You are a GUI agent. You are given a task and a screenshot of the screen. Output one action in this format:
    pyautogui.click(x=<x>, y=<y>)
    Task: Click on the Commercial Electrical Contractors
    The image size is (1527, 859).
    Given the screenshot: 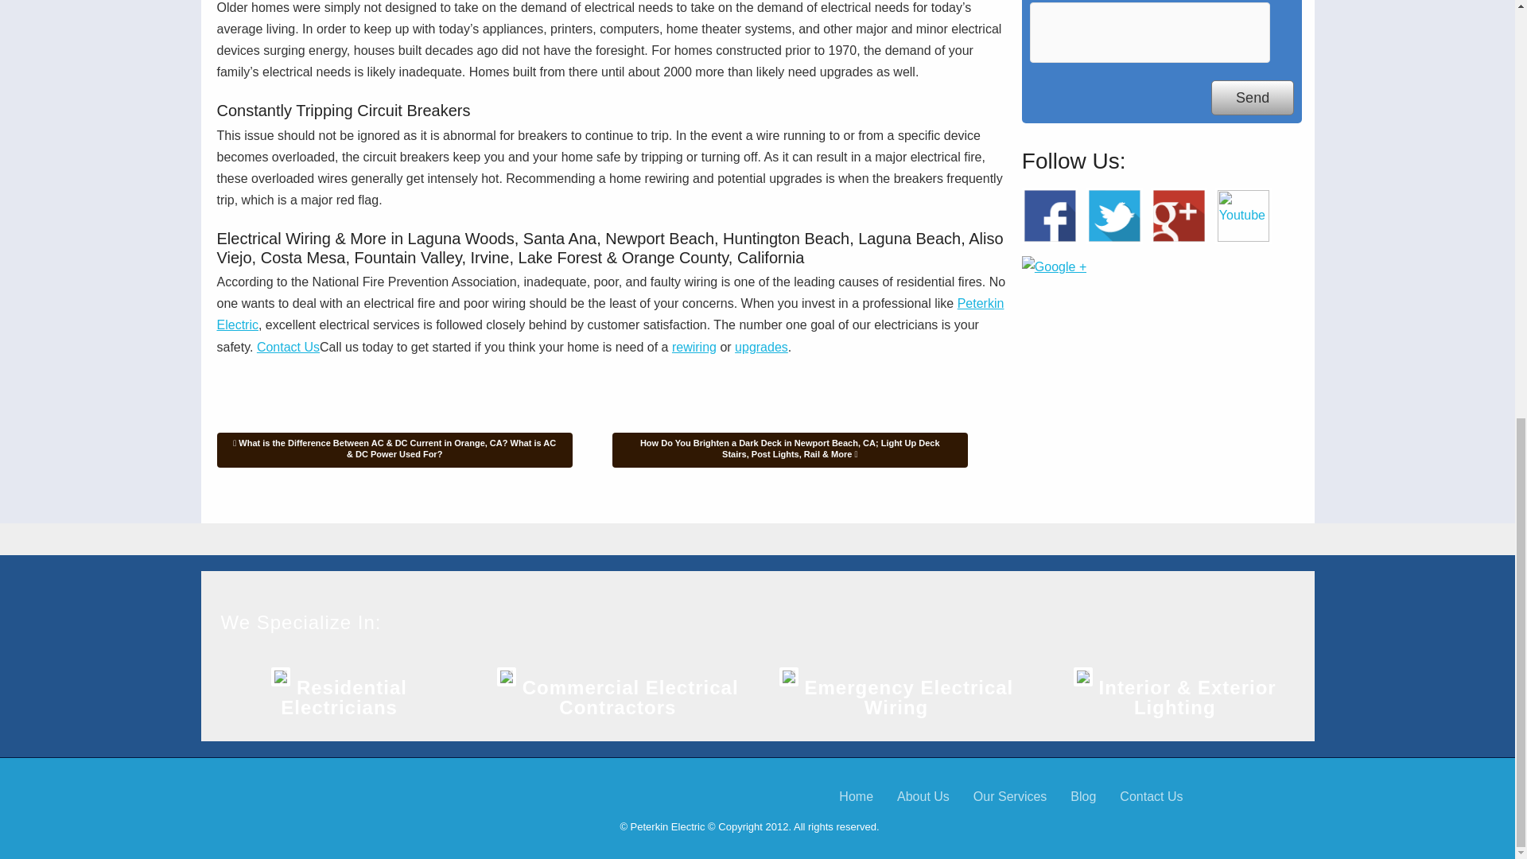 What is the action you would take?
    pyautogui.click(x=630, y=697)
    